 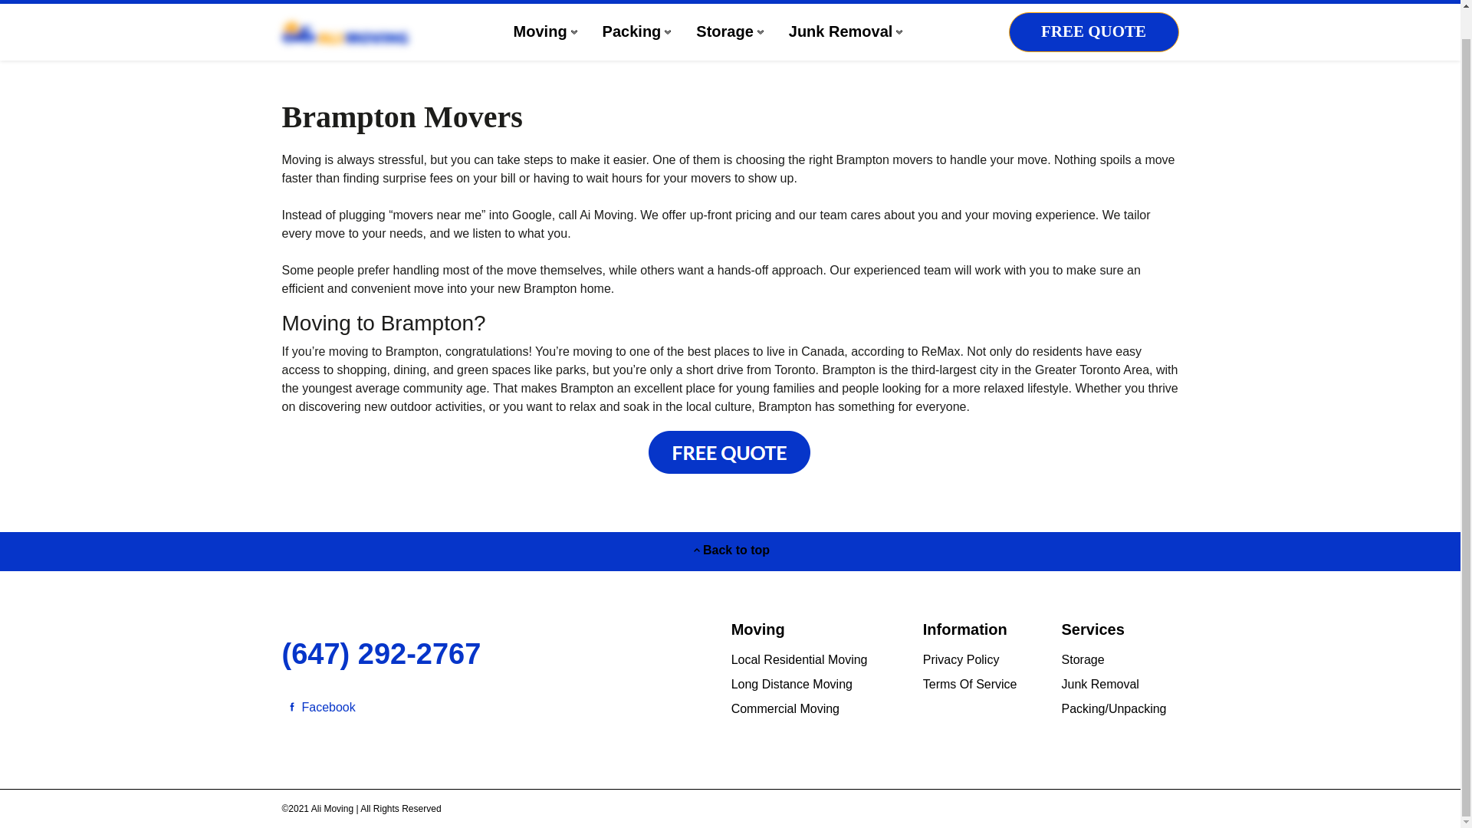 What do you see at coordinates (791, 684) in the screenshot?
I see `Long Distance Moving` at bounding box center [791, 684].